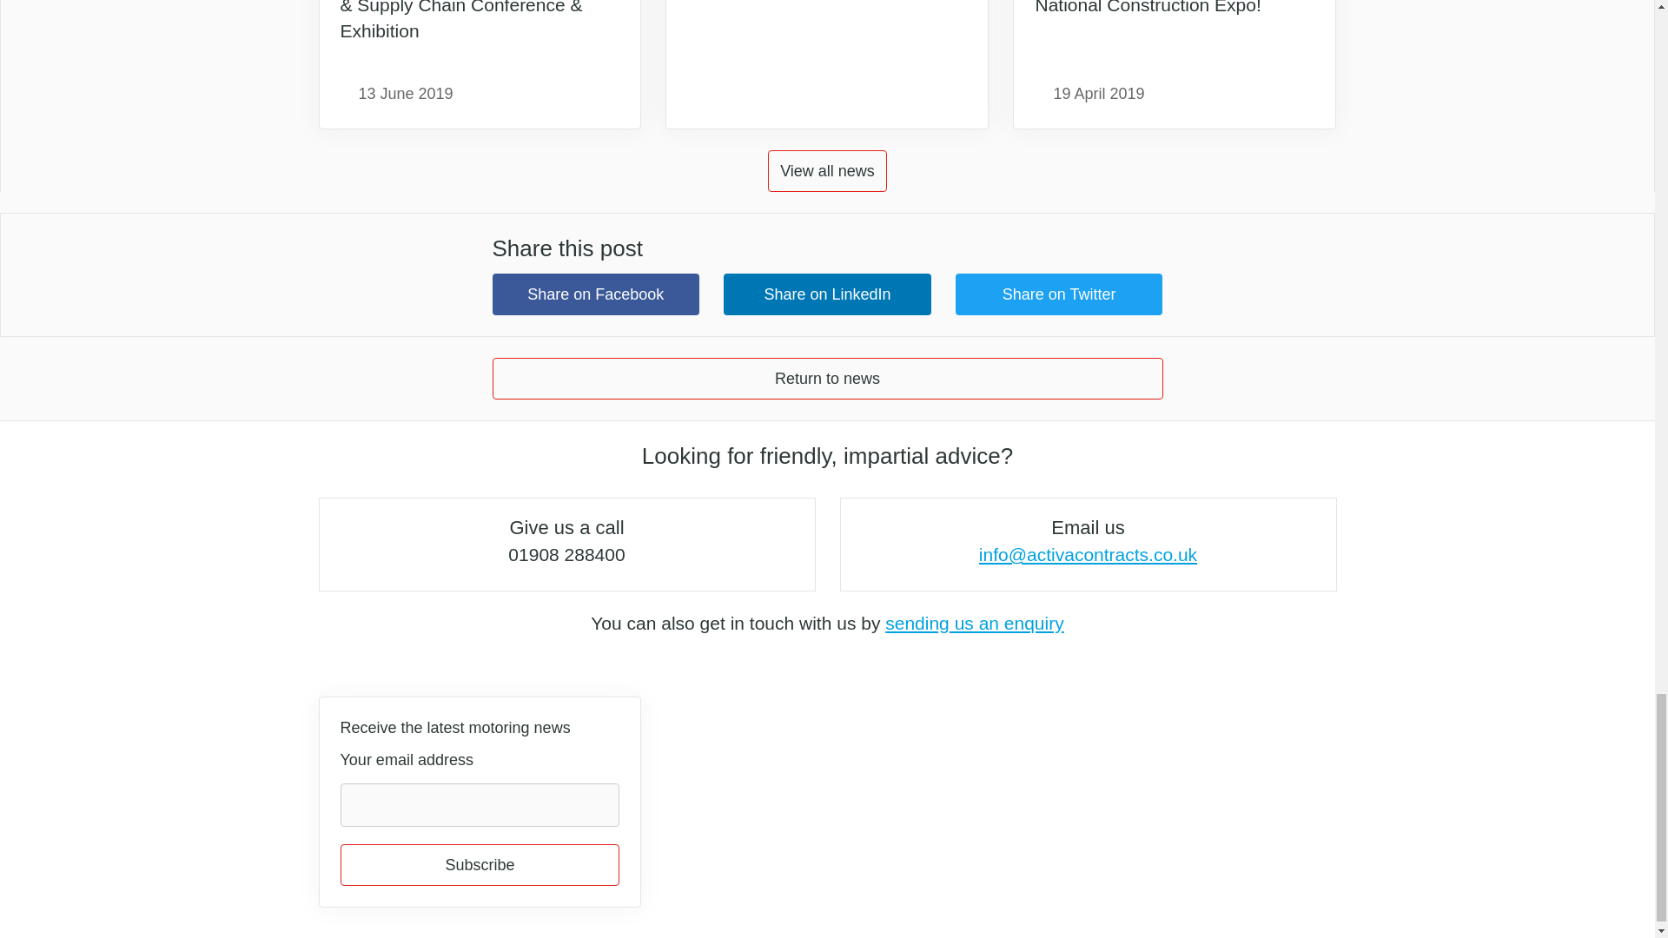  I want to click on 01908 288400, so click(566, 554).